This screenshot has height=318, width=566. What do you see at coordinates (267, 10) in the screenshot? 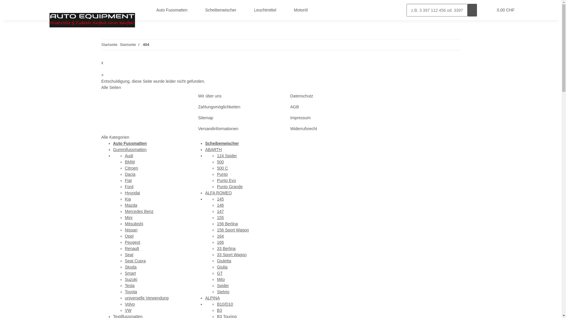
I see `Leuchtmittel` at bounding box center [267, 10].